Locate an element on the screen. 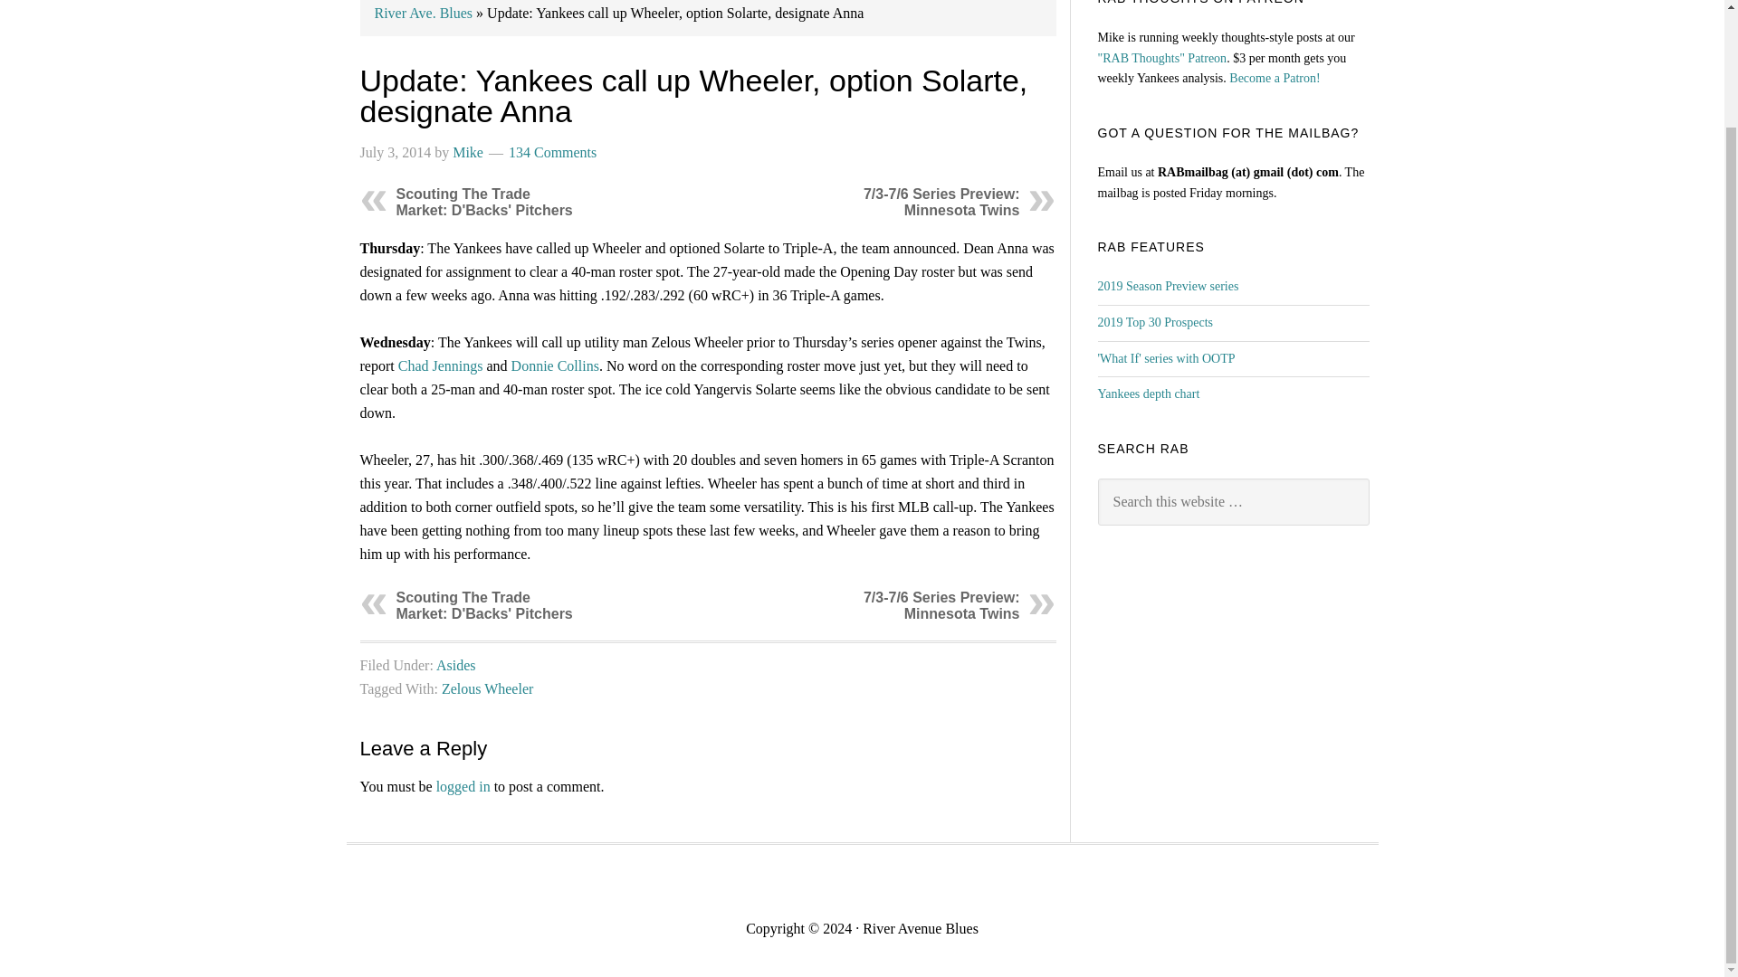  134 Comments is located at coordinates (552, 152).